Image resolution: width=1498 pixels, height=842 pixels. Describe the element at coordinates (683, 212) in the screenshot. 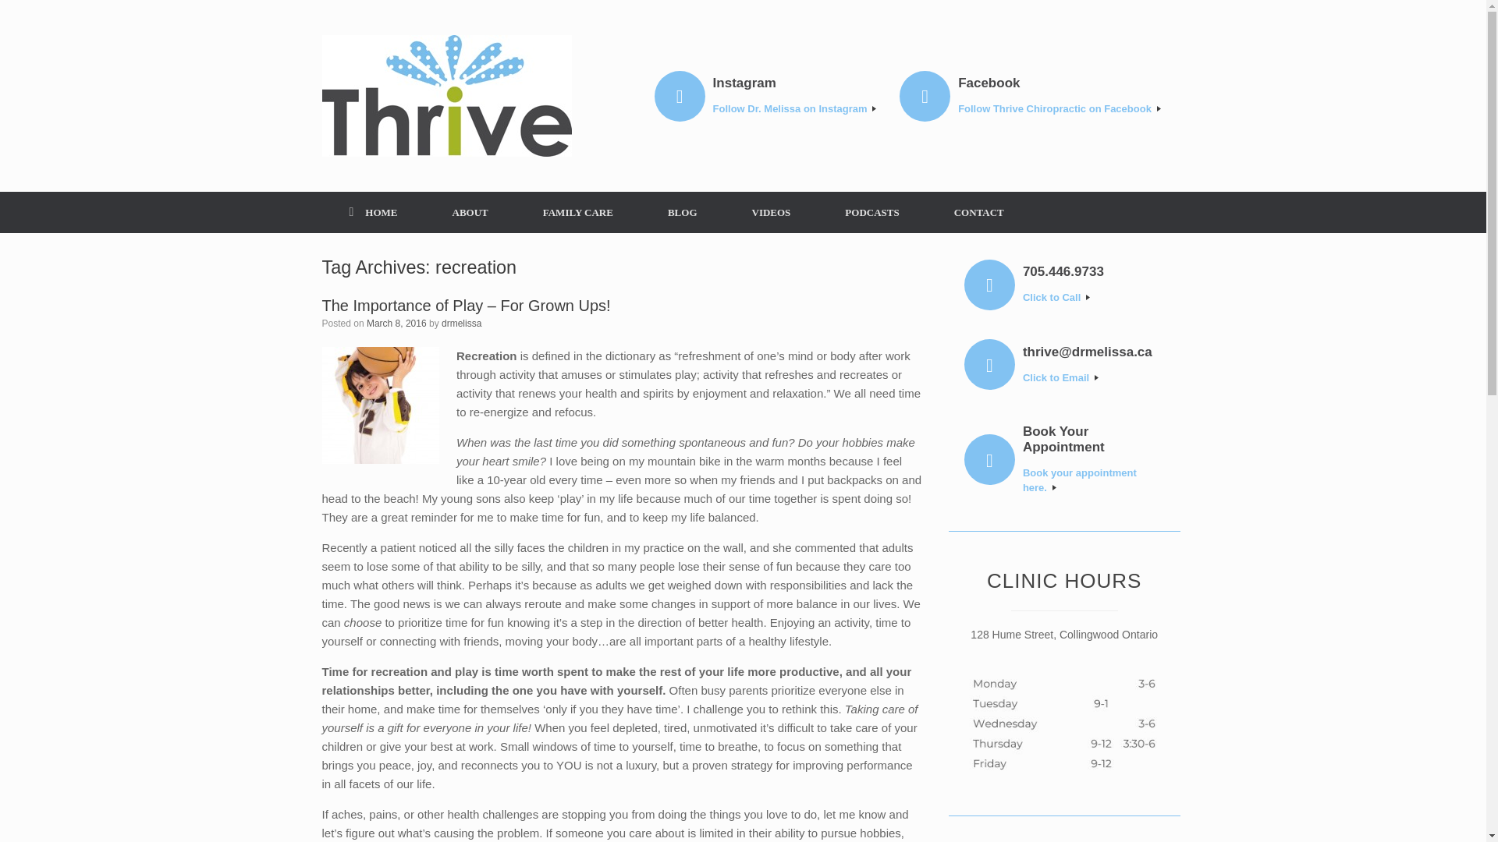

I see `BLOG` at that location.